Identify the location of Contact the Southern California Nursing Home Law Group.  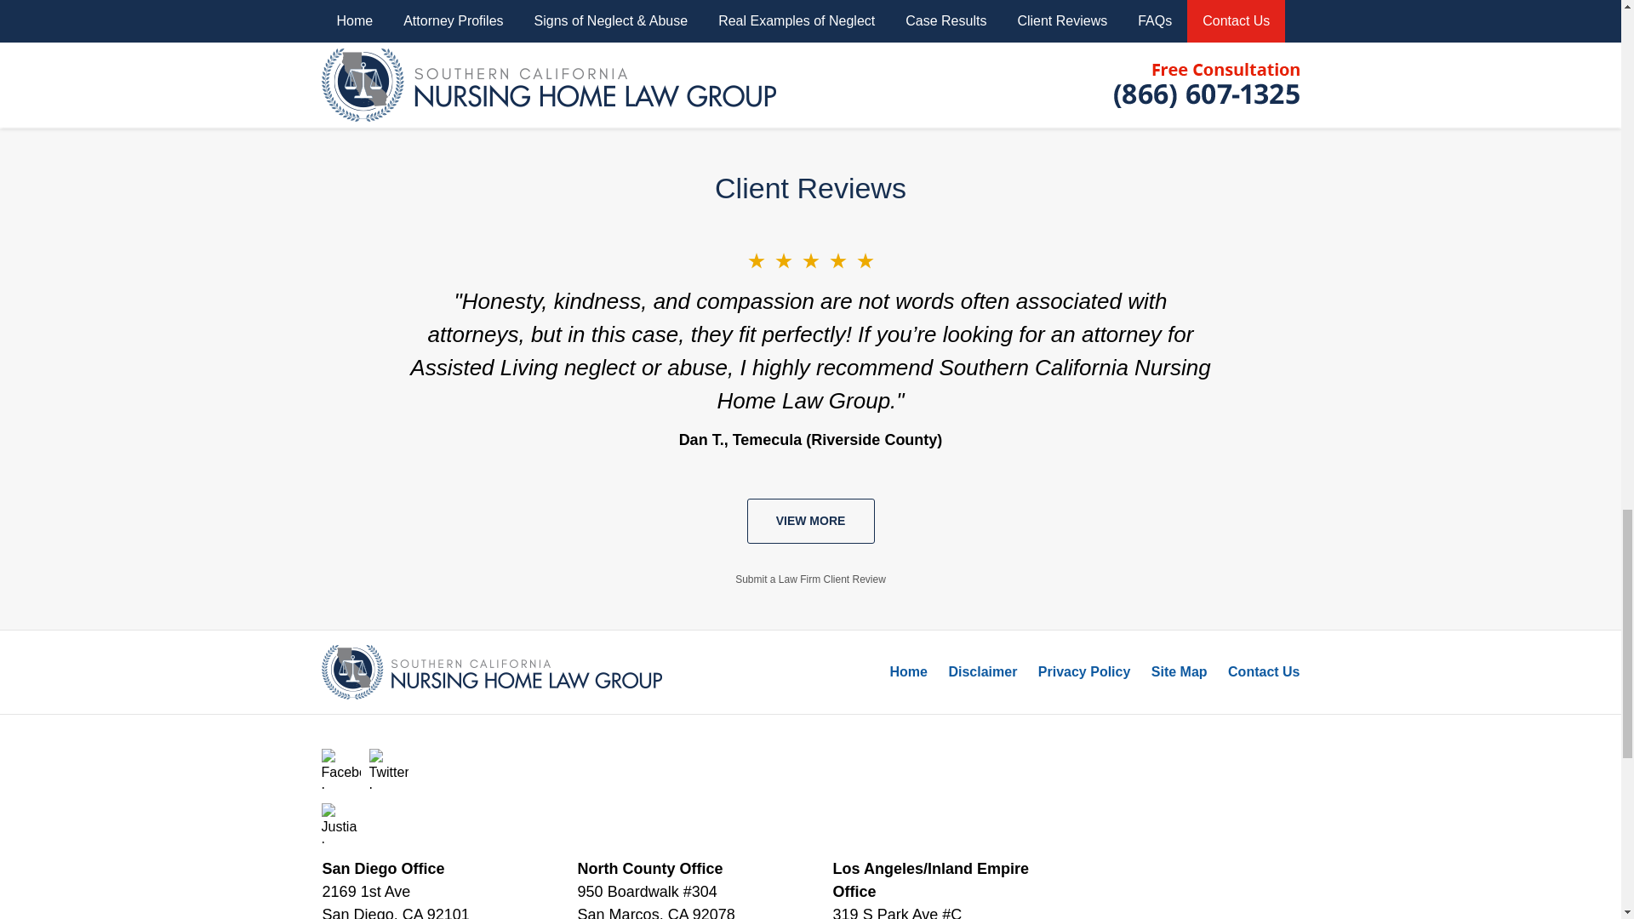
(533, 51).